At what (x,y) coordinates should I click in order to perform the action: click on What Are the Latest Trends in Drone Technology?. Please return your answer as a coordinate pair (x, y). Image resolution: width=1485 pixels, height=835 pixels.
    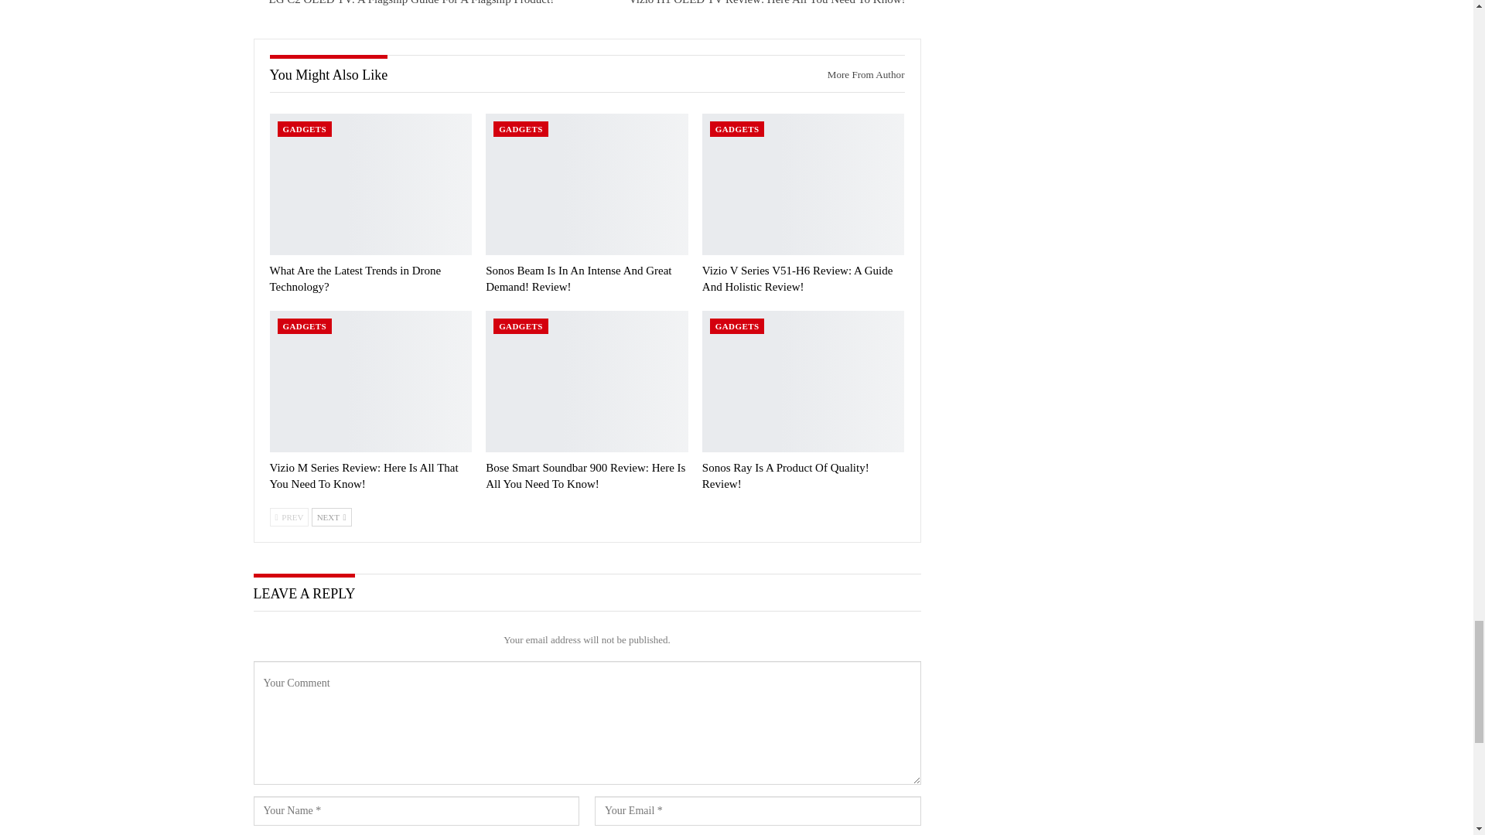
    Looking at the image, I should click on (354, 278).